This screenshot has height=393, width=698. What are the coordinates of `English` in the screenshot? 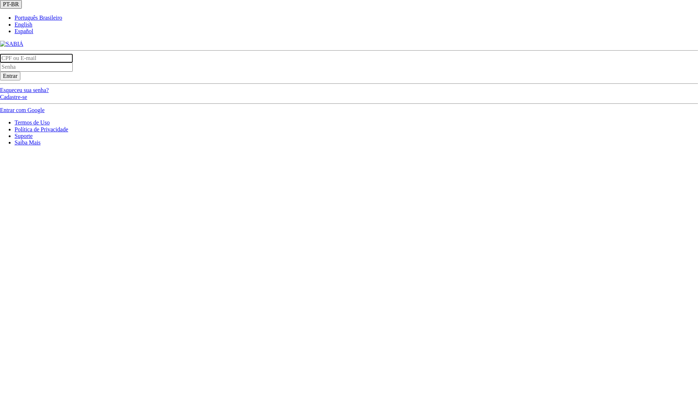 It's located at (23, 25).